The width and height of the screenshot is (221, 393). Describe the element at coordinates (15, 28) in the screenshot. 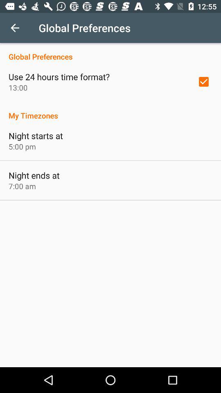

I see `press the icon next to the global preferences item` at that location.